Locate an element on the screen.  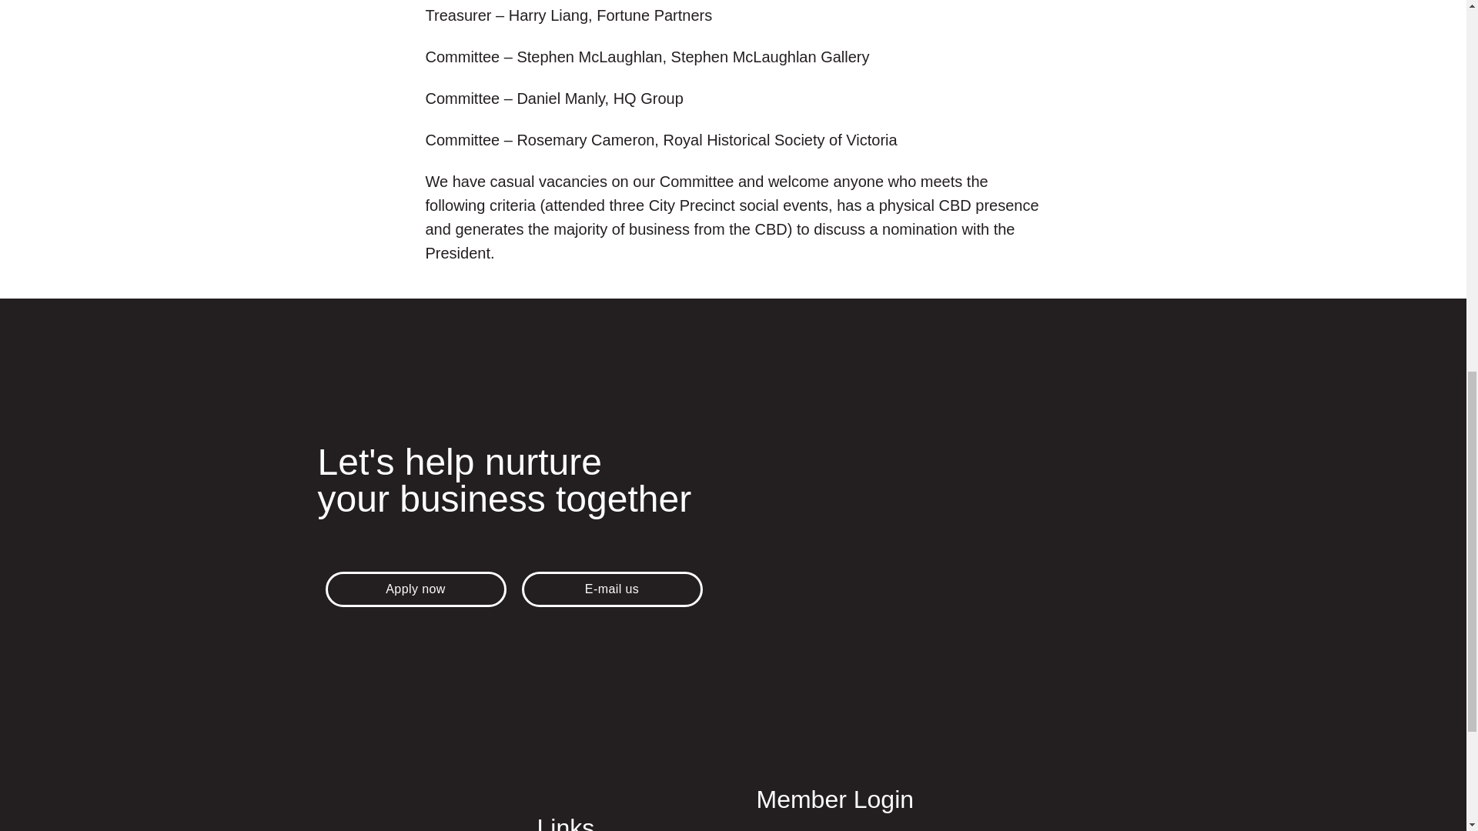
Apply now is located at coordinates (415, 589).